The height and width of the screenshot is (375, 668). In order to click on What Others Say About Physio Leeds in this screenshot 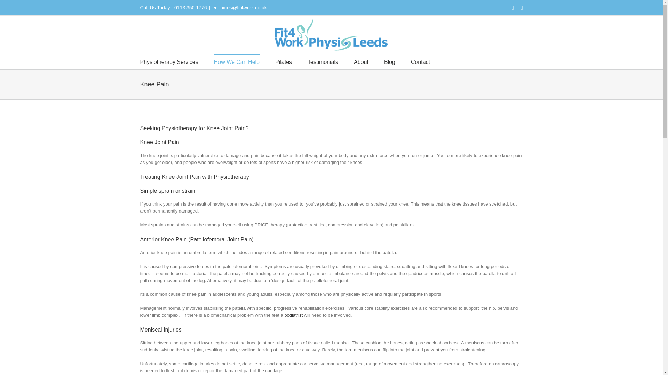, I will do `click(323, 61)`.